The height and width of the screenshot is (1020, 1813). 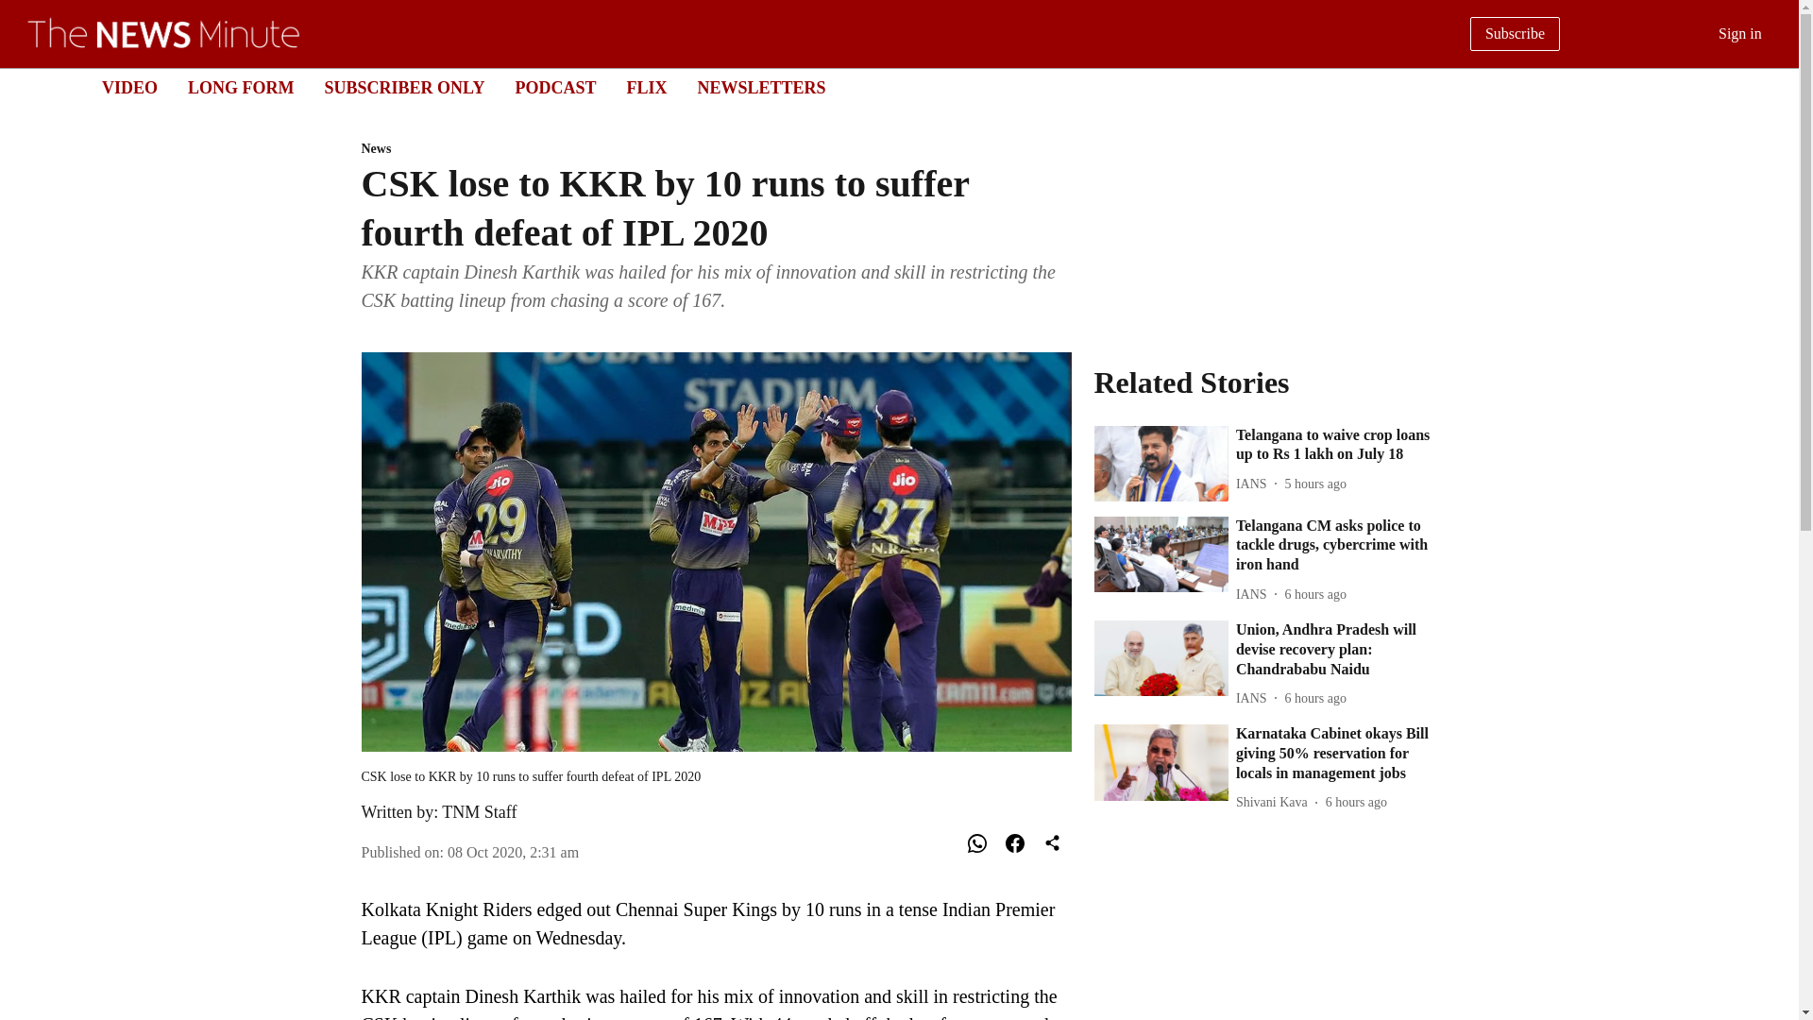 What do you see at coordinates (1337, 446) in the screenshot?
I see `Telangana to waive crop loans up to Rs 1 lakh on July 18` at bounding box center [1337, 446].